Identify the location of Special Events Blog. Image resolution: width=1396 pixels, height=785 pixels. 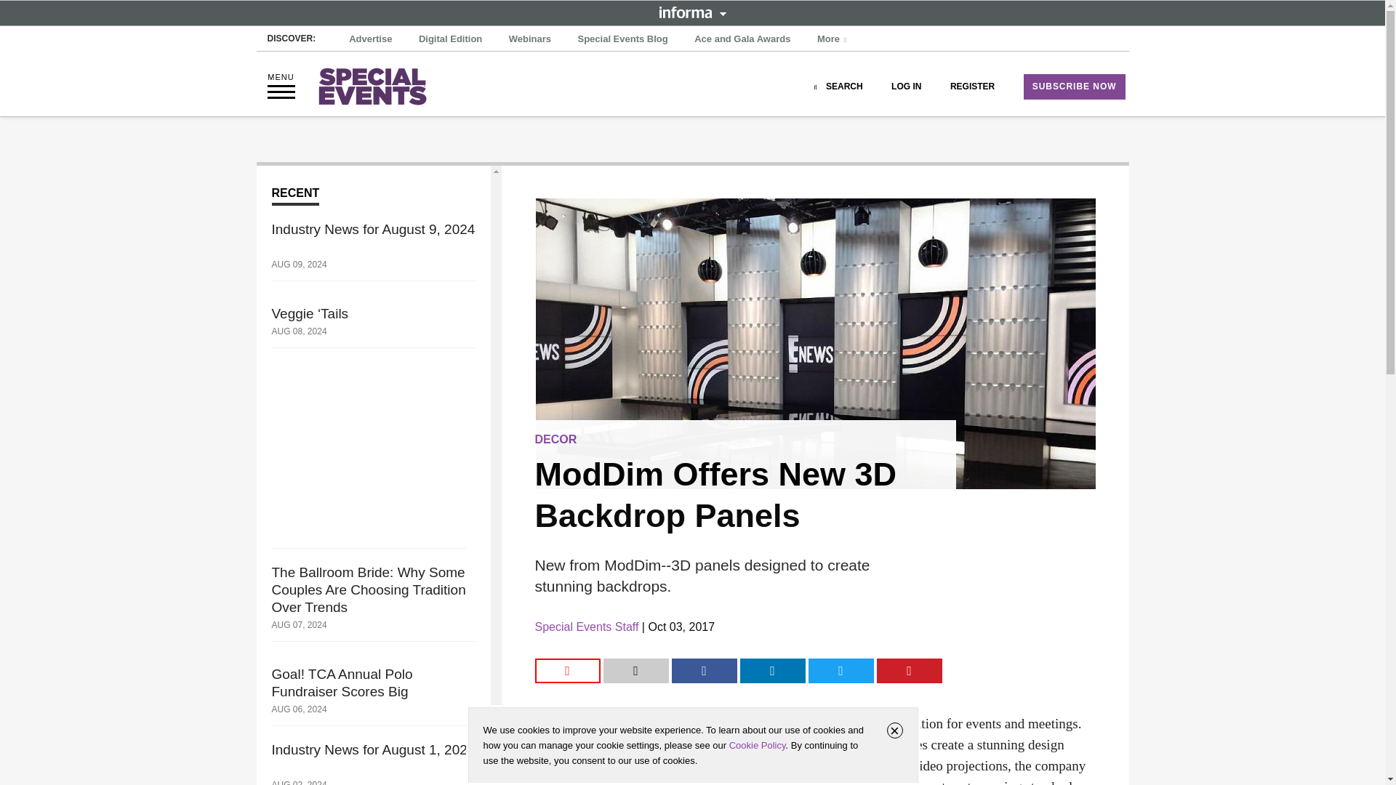
(622, 39).